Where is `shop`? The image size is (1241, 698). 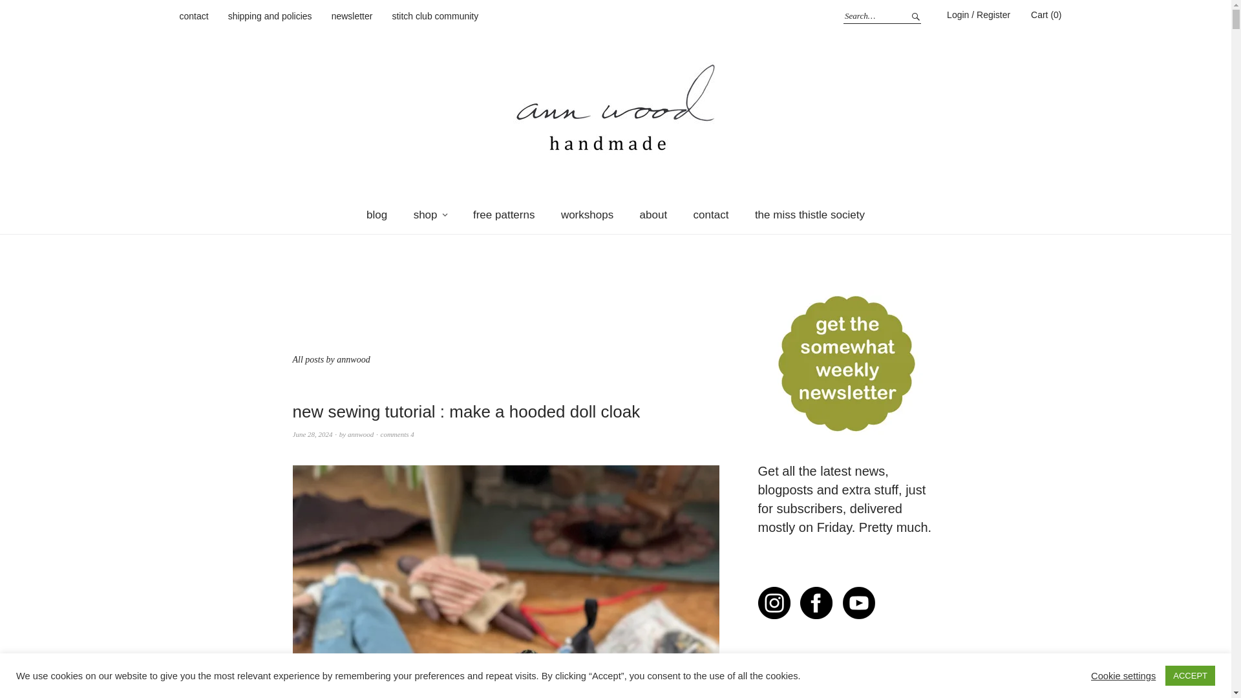
shop is located at coordinates (430, 215).